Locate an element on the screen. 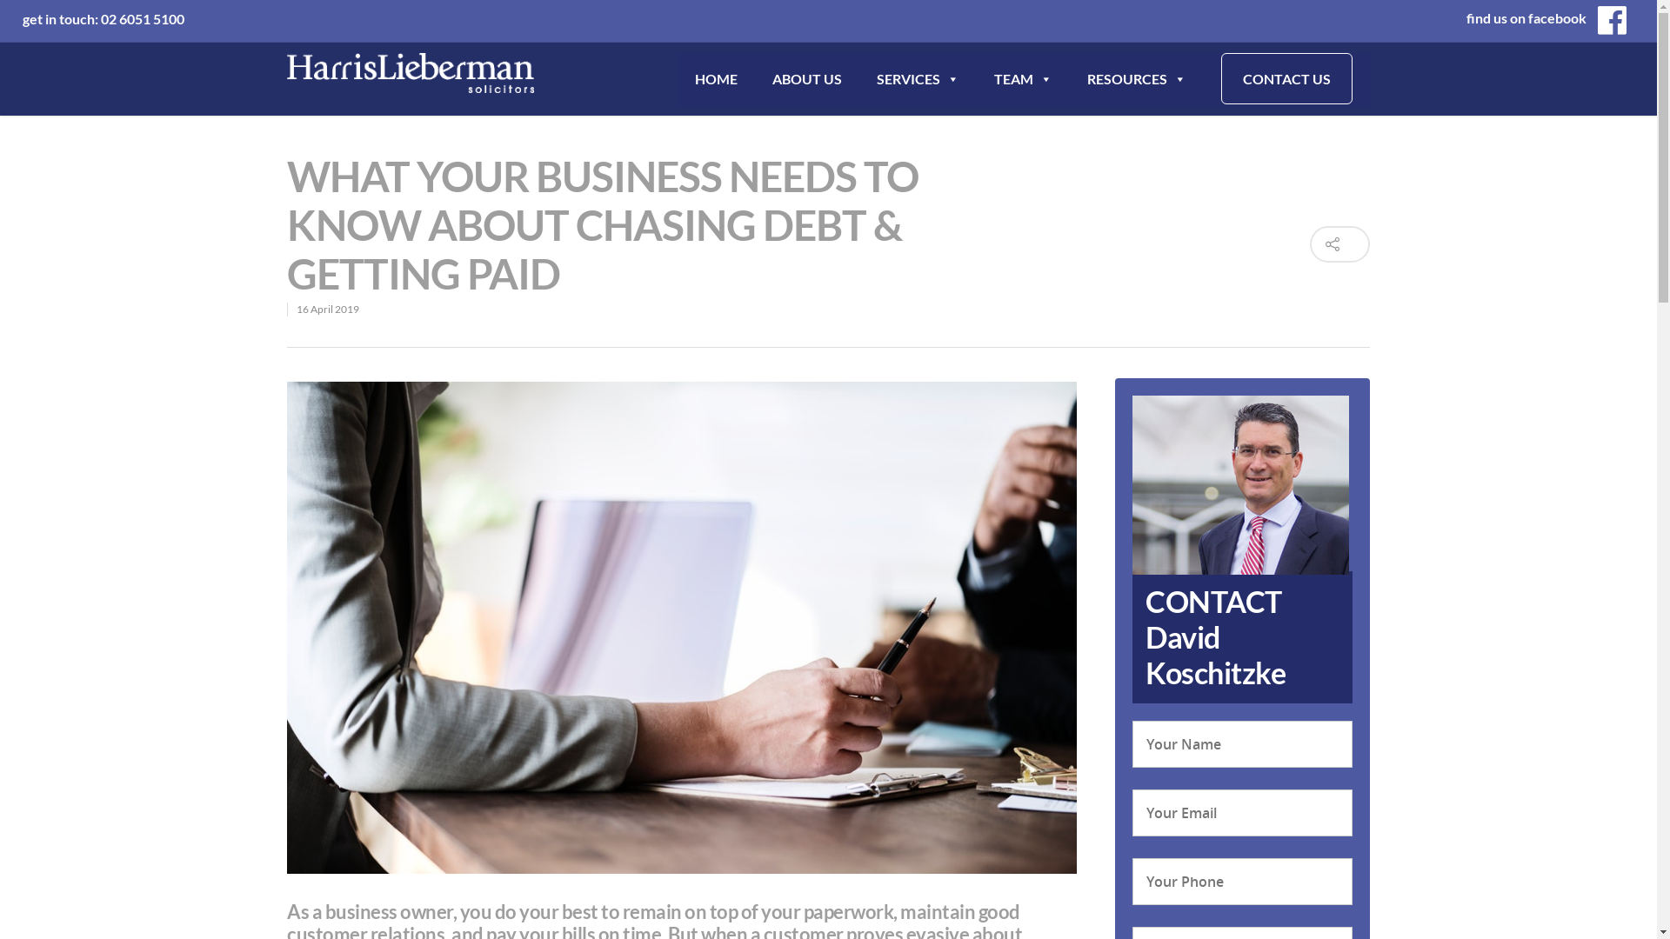 The image size is (1670, 939). HOME is located at coordinates (717, 80).